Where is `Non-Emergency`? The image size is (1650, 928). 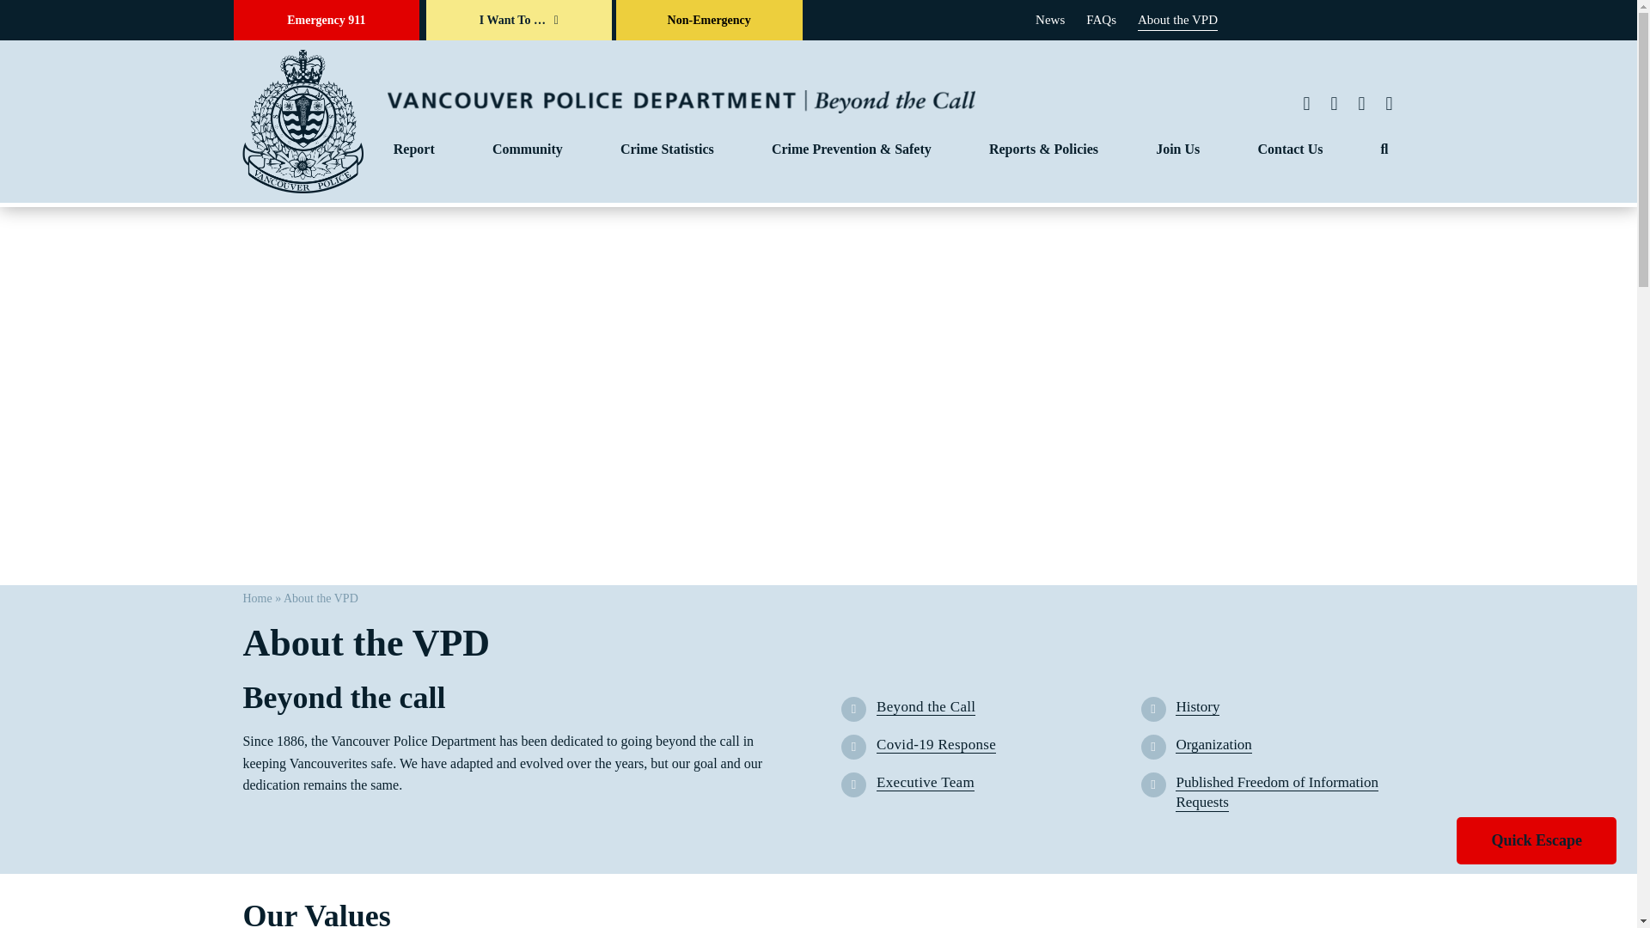
Non-Emergency is located at coordinates (708, 21).